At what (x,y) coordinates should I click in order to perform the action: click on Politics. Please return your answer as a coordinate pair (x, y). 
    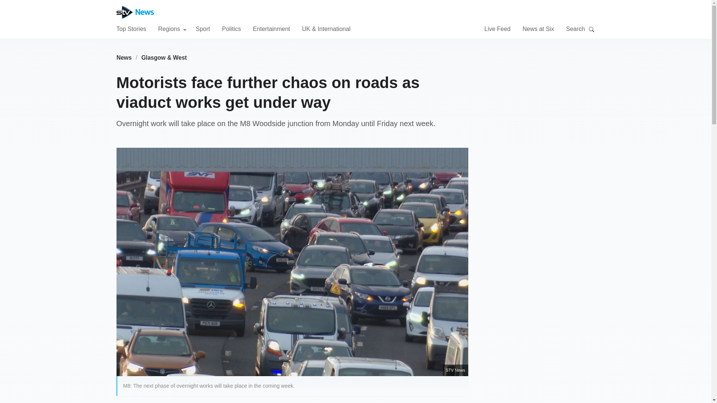
    Looking at the image, I should click on (231, 28).